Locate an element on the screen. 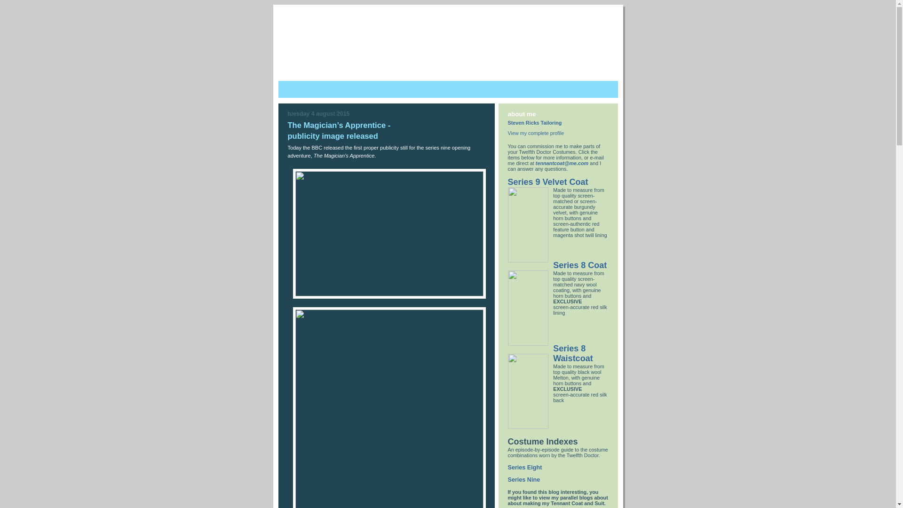 This screenshot has width=903, height=508. Series Nine is located at coordinates (524, 480).